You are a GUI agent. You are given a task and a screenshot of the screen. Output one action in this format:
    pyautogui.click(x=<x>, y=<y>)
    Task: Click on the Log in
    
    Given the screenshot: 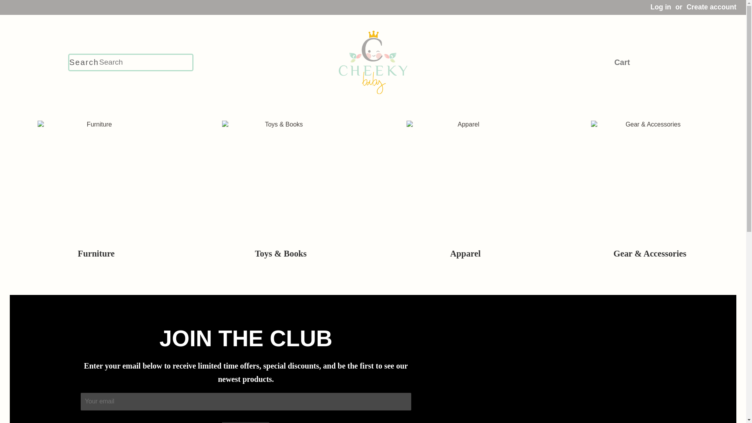 What is the action you would take?
    pyautogui.click(x=661, y=7)
    